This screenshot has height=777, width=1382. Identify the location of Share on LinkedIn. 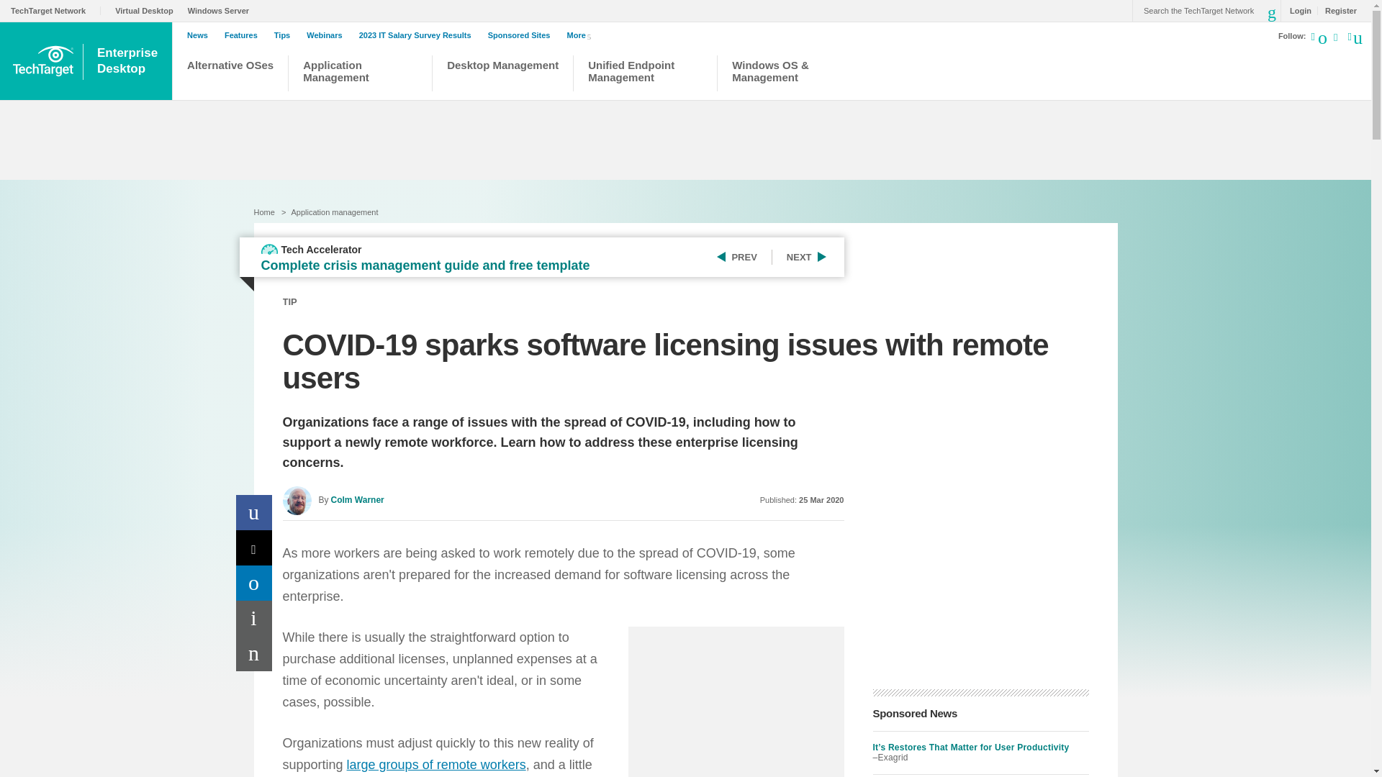
(254, 583).